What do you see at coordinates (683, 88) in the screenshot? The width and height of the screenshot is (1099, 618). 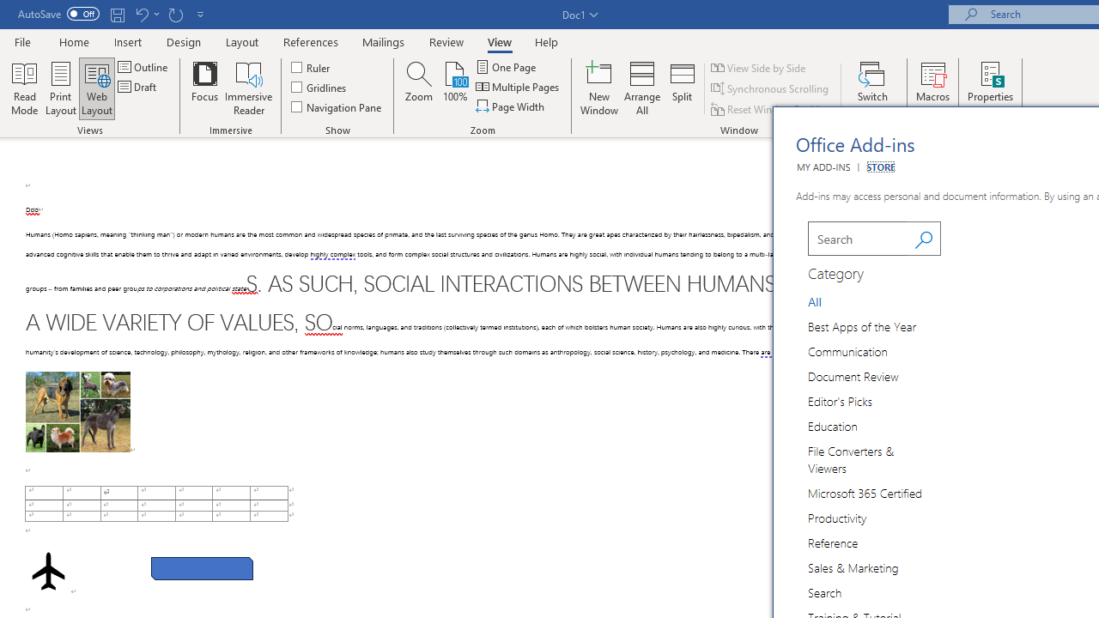 I see `Split` at bounding box center [683, 88].